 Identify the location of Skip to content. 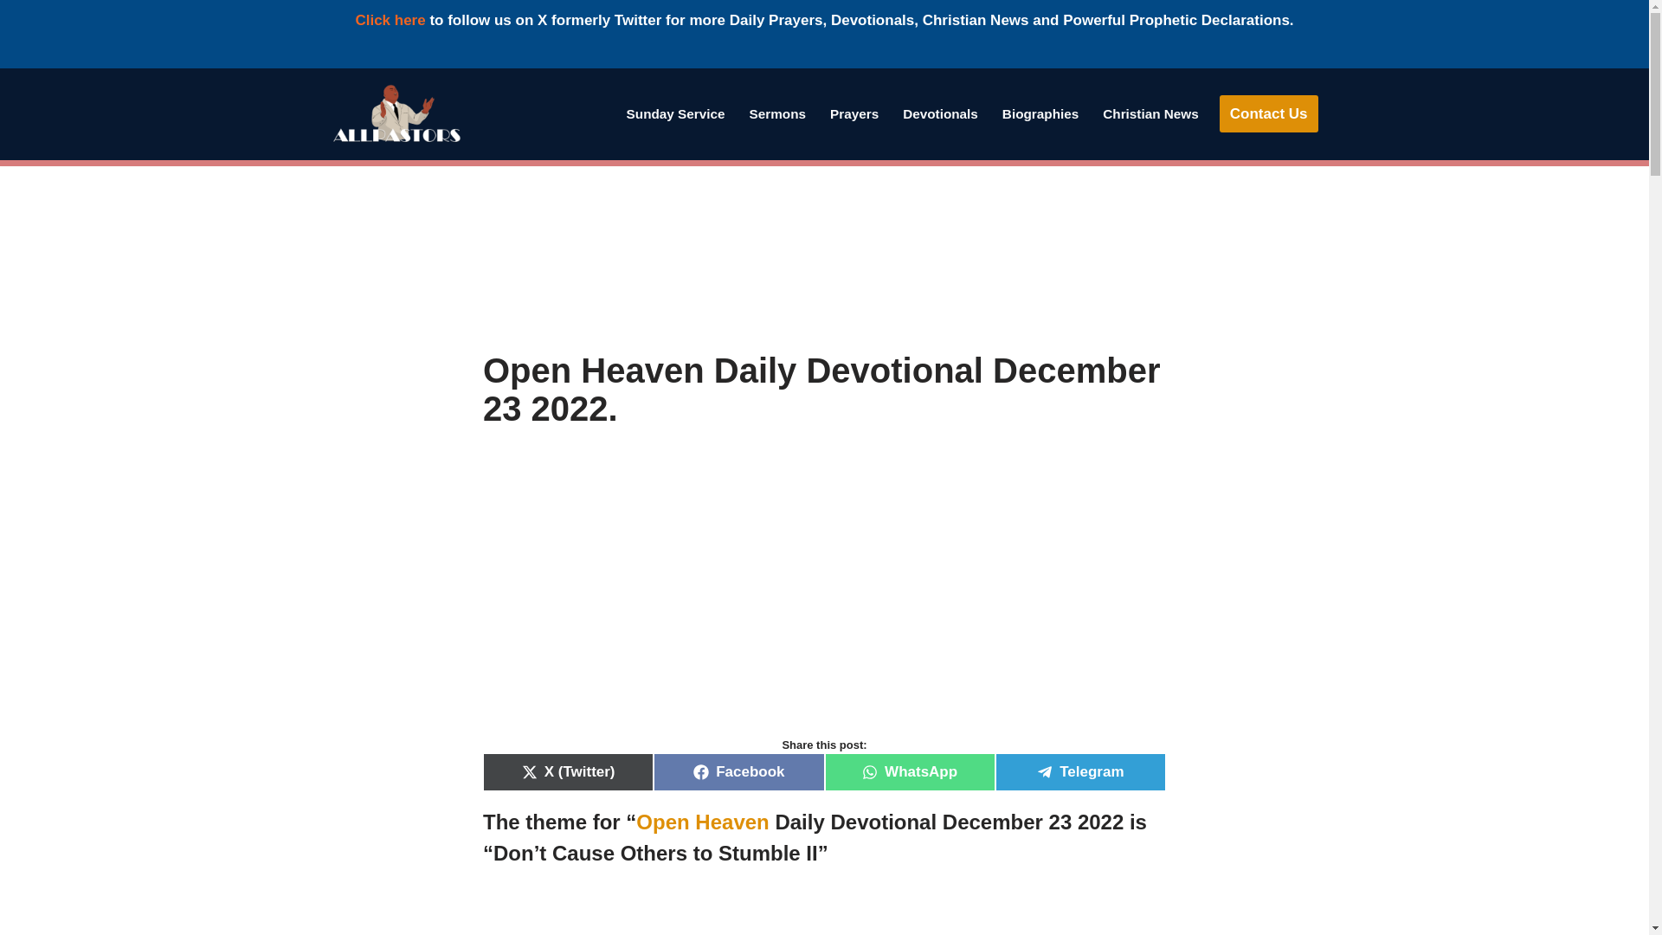
(13, 104).